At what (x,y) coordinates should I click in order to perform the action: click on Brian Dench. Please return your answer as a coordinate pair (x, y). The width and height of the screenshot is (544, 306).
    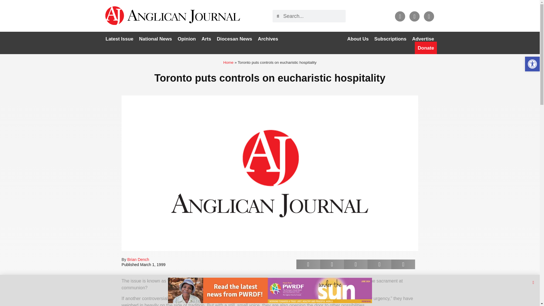
    Looking at the image, I should click on (138, 260).